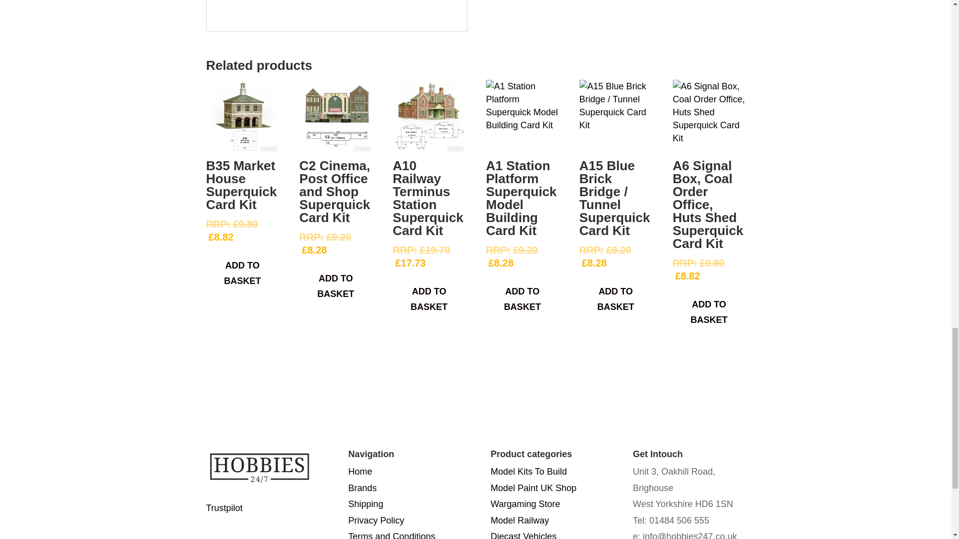 The width and height of the screenshot is (959, 539). What do you see at coordinates (360, 471) in the screenshot?
I see `hobbies247.co.uk` at bounding box center [360, 471].